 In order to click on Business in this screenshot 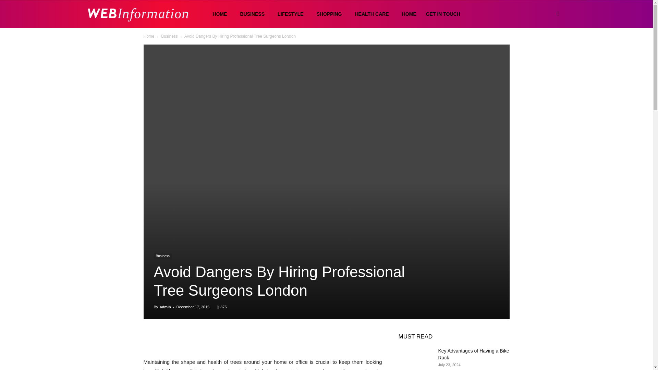, I will do `click(169, 36)`.